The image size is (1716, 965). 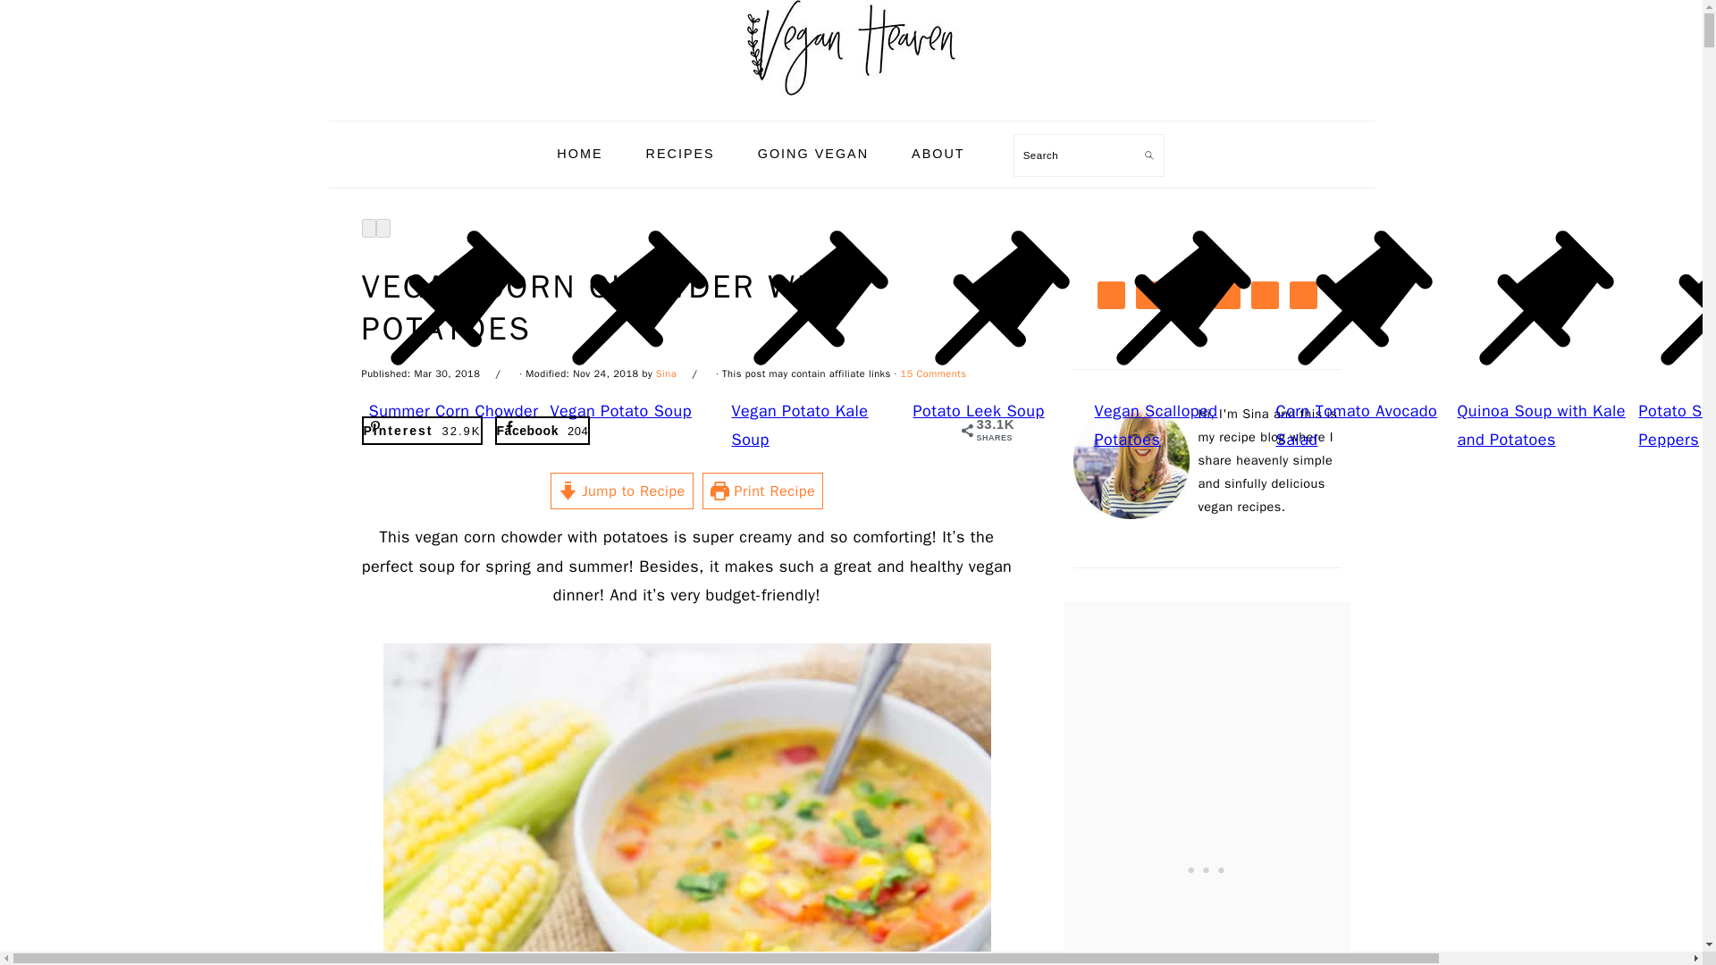 What do you see at coordinates (665, 373) in the screenshot?
I see `Sina` at bounding box center [665, 373].